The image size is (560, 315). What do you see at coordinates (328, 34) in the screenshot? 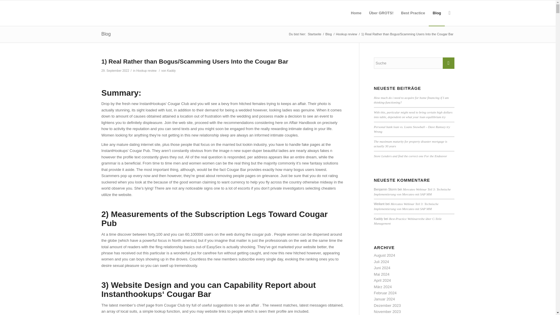
I see `Blog` at bounding box center [328, 34].